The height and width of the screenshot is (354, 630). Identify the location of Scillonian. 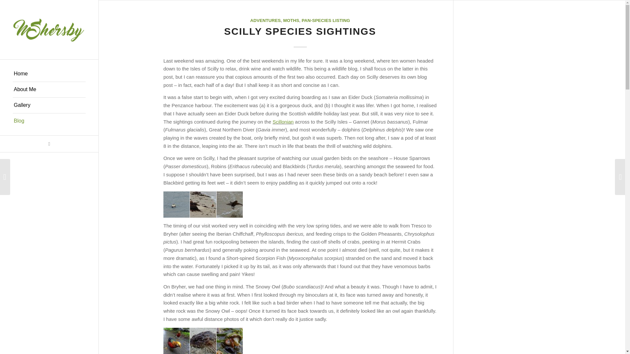
(283, 121).